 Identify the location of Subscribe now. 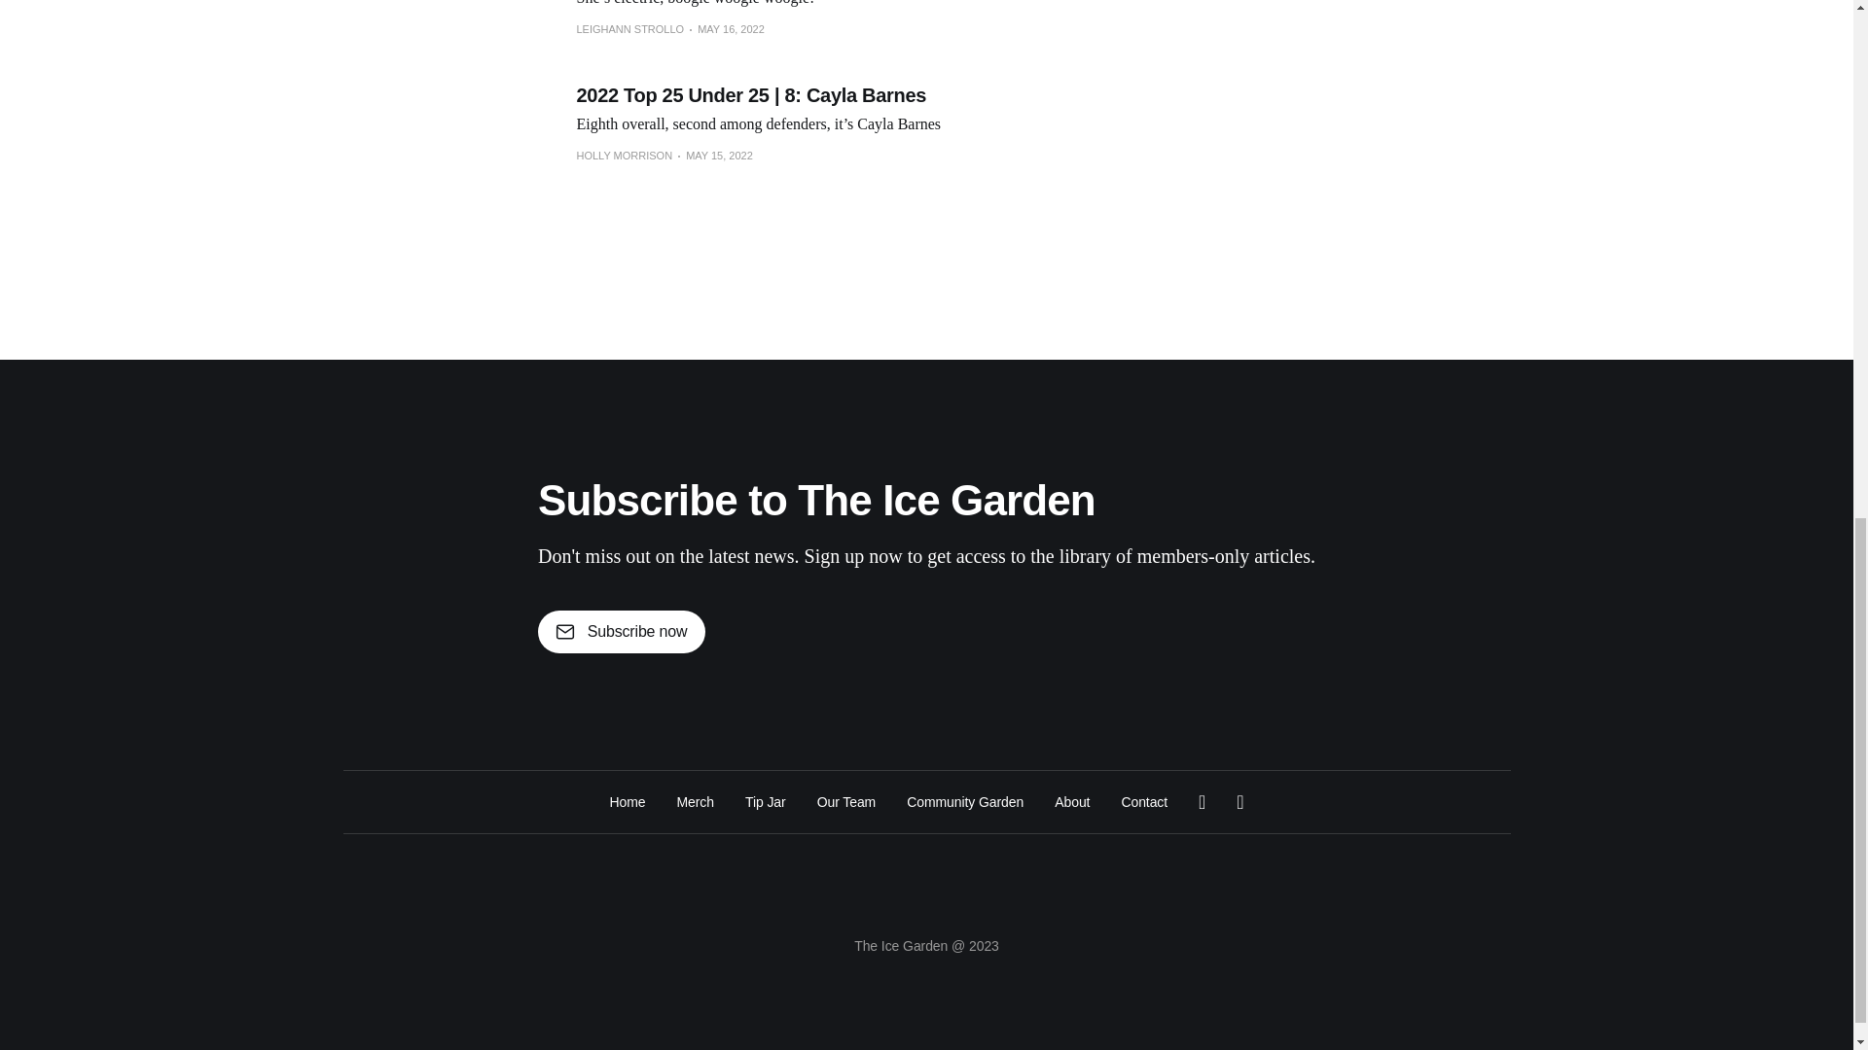
(621, 631).